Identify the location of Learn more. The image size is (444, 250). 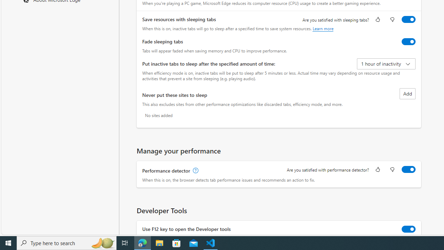
(323, 28).